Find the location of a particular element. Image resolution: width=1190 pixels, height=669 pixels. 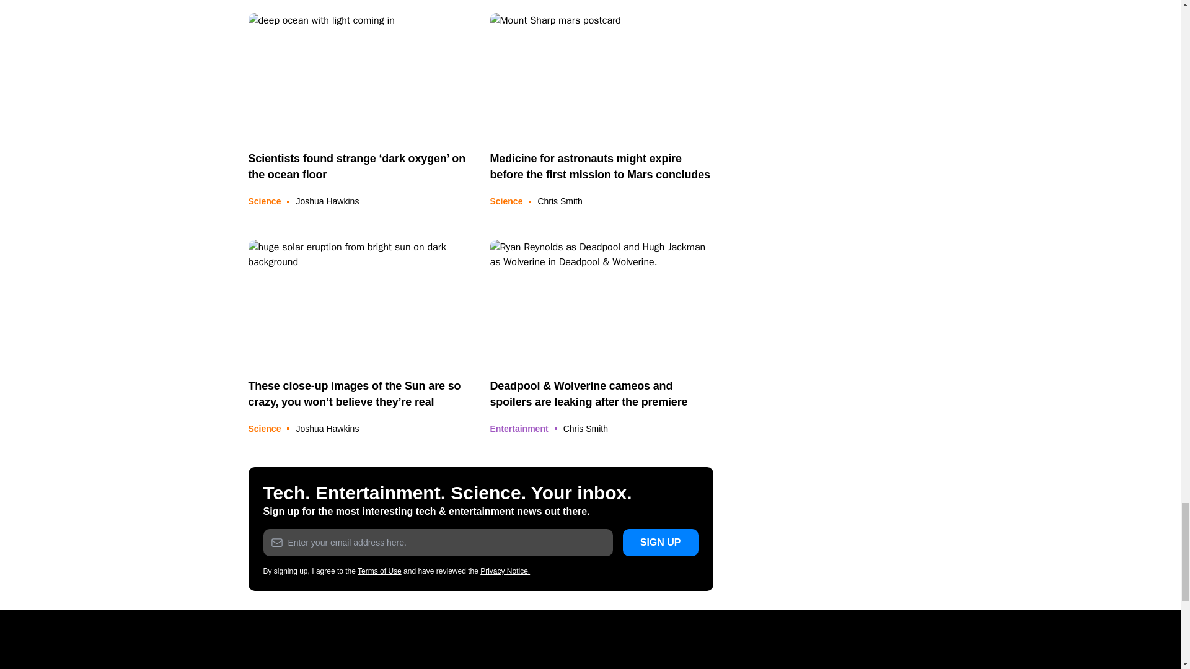

Posts by Chris Smith is located at coordinates (585, 428).